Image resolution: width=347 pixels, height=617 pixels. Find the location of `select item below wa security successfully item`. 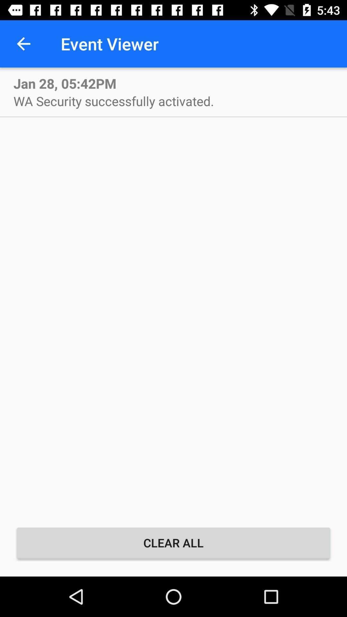

select item below wa security successfully item is located at coordinates (173, 543).